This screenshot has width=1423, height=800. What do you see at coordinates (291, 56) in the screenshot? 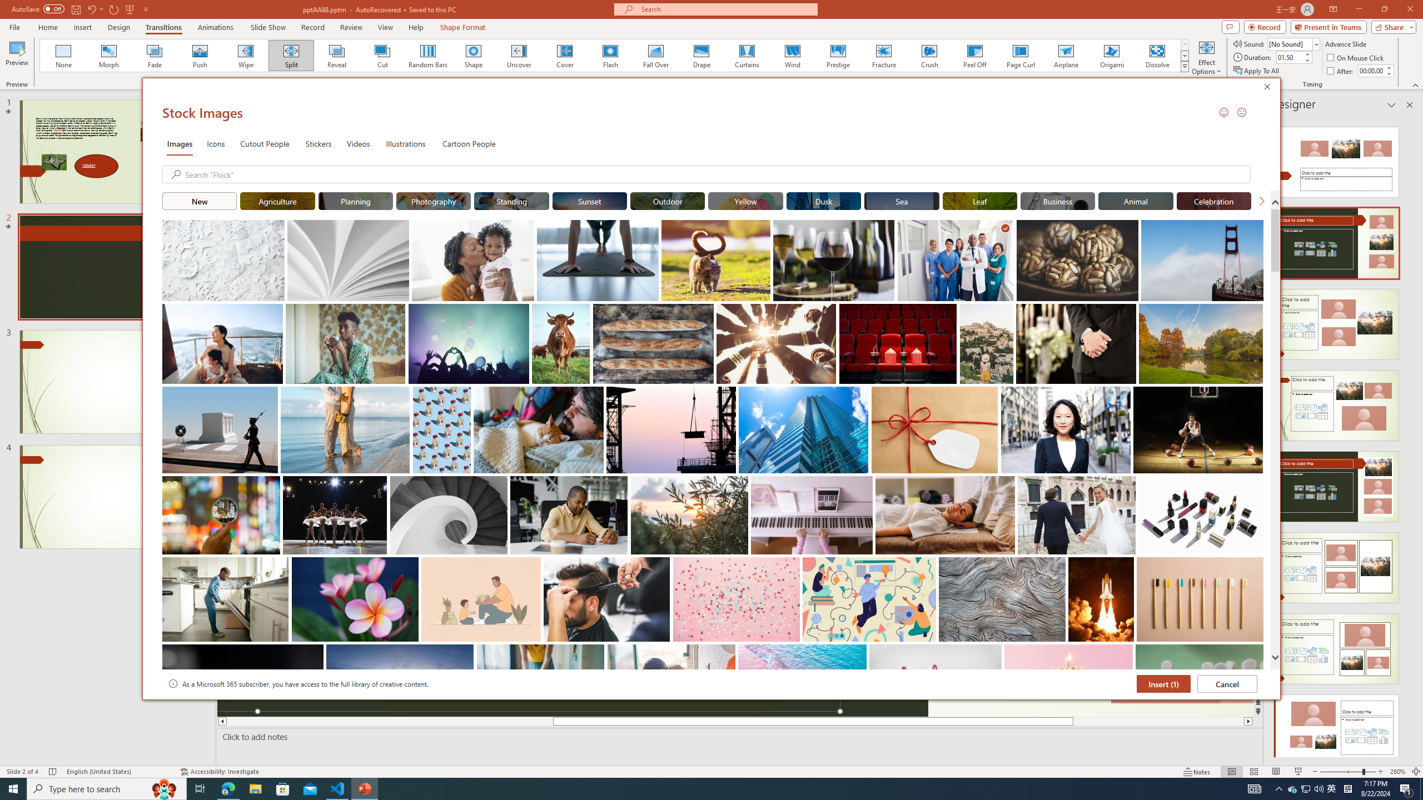
I see `Split` at bounding box center [291, 56].